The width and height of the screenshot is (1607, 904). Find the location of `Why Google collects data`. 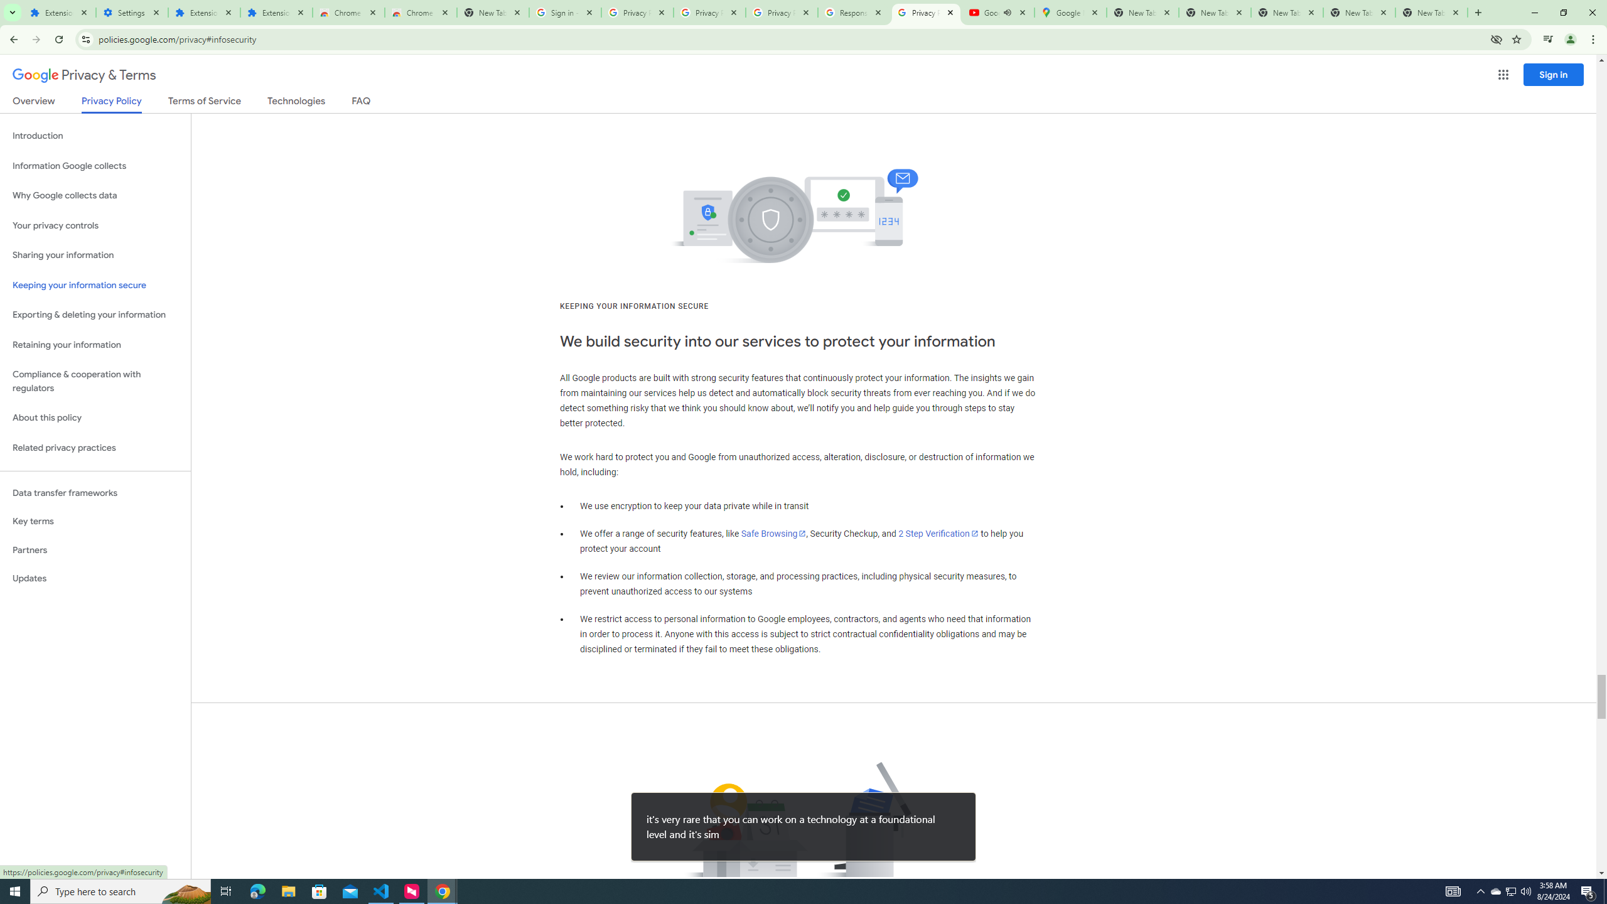

Why Google collects data is located at coordinates (95, 196).